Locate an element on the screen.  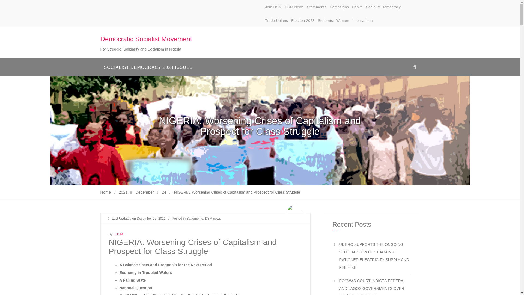
DSM news is located at coordinates (213, 218).